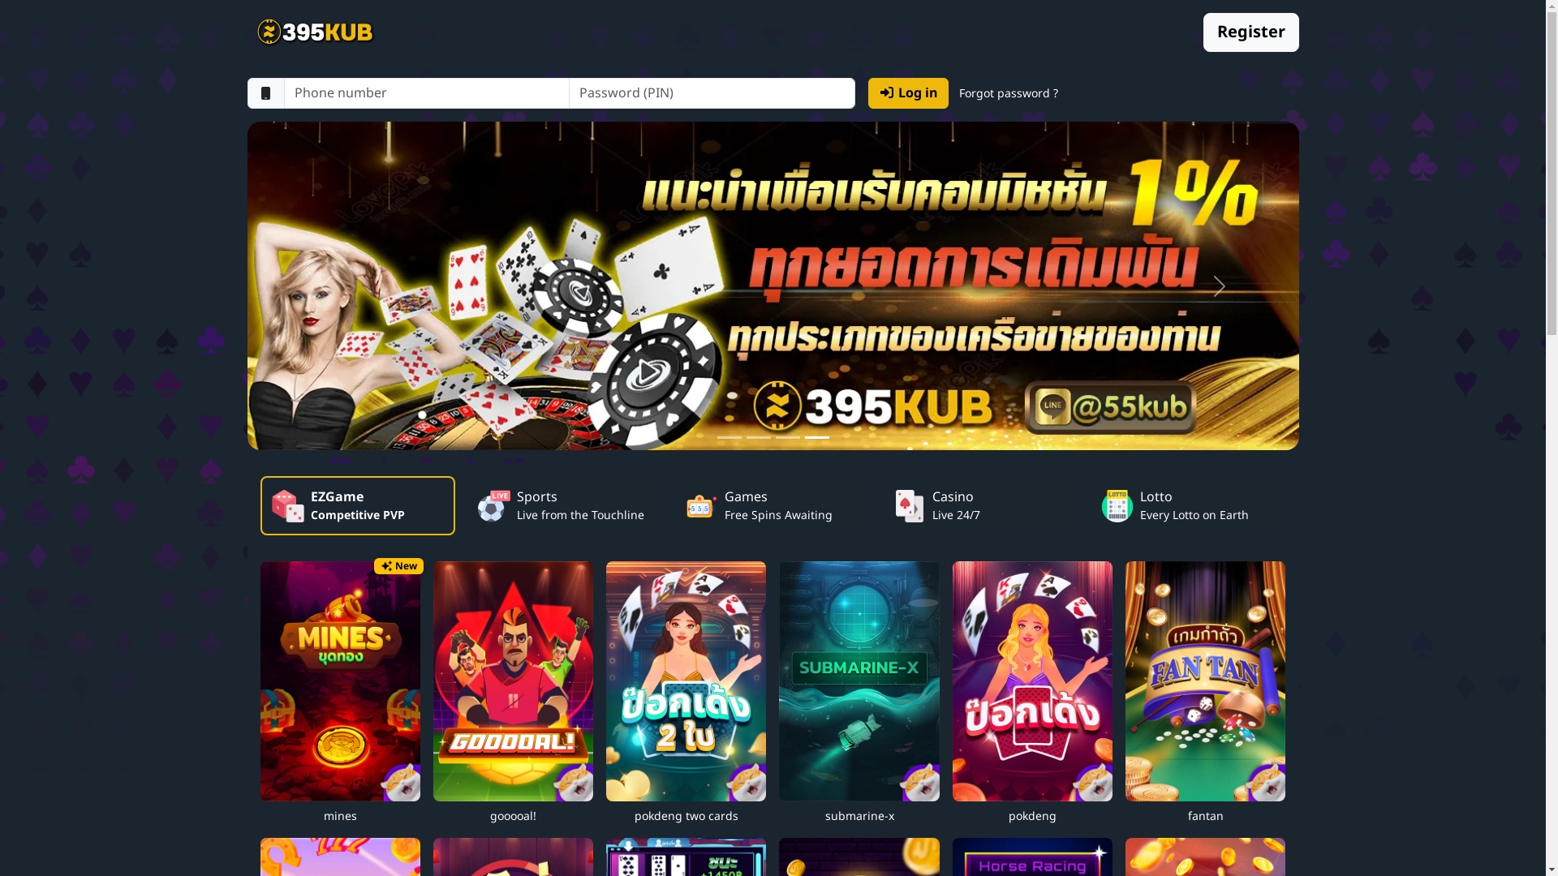  What do you see at coordinates (859, 693) in the screenshot?
I see `submarine-x` at bounding box center [859, 693].